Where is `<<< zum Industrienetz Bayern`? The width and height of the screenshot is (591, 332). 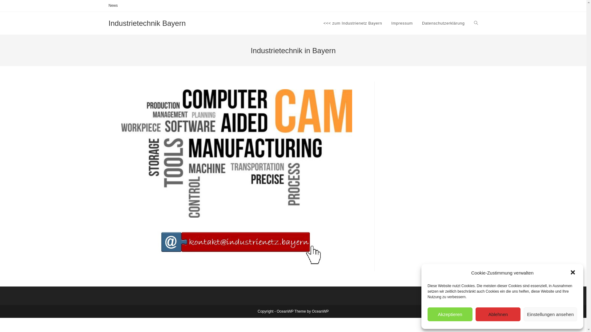
<<< zum Industrienetz Bayern is located at coordinates (353, 23).